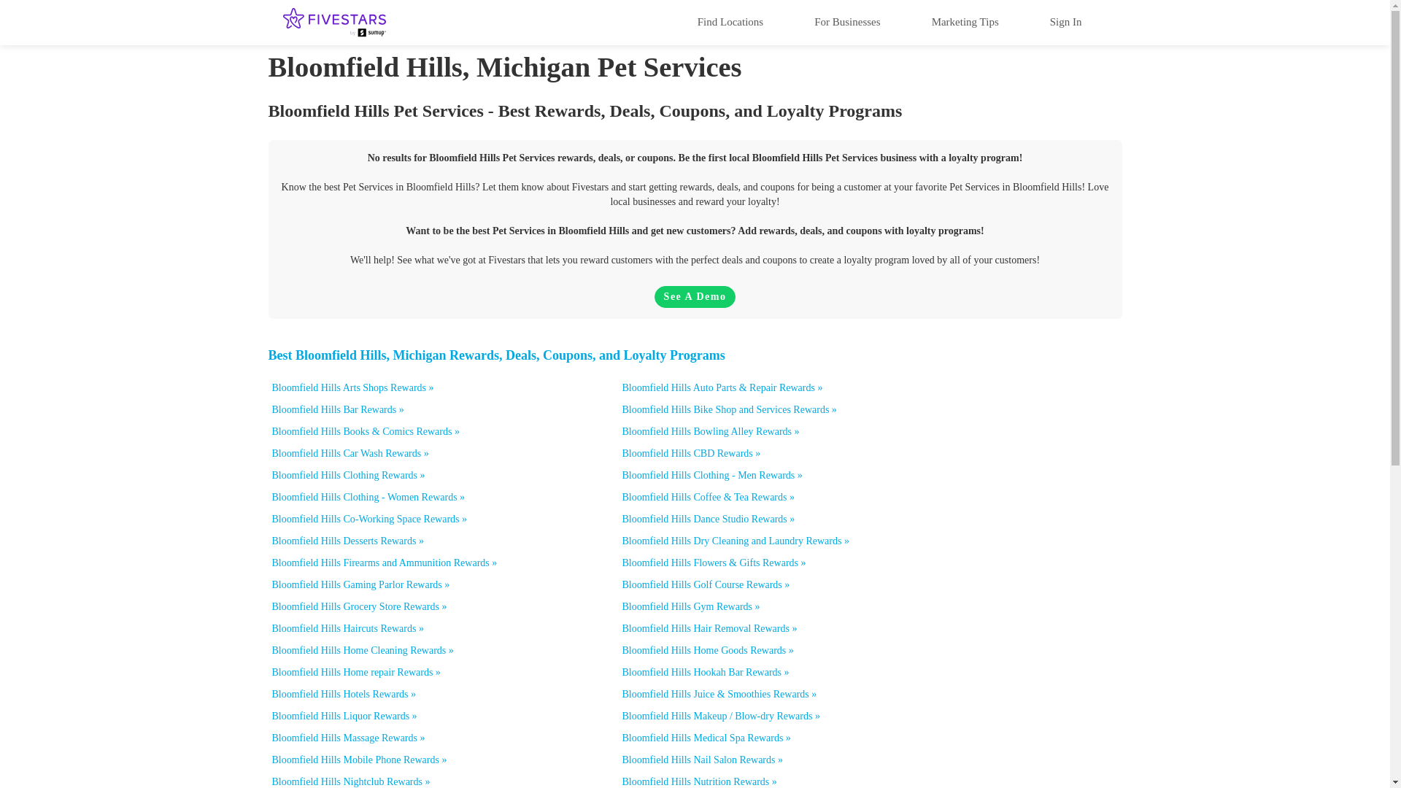 The height and width of the screenshot is (788, 1401). I want to click on Marketing Tips, so click(965, 21).